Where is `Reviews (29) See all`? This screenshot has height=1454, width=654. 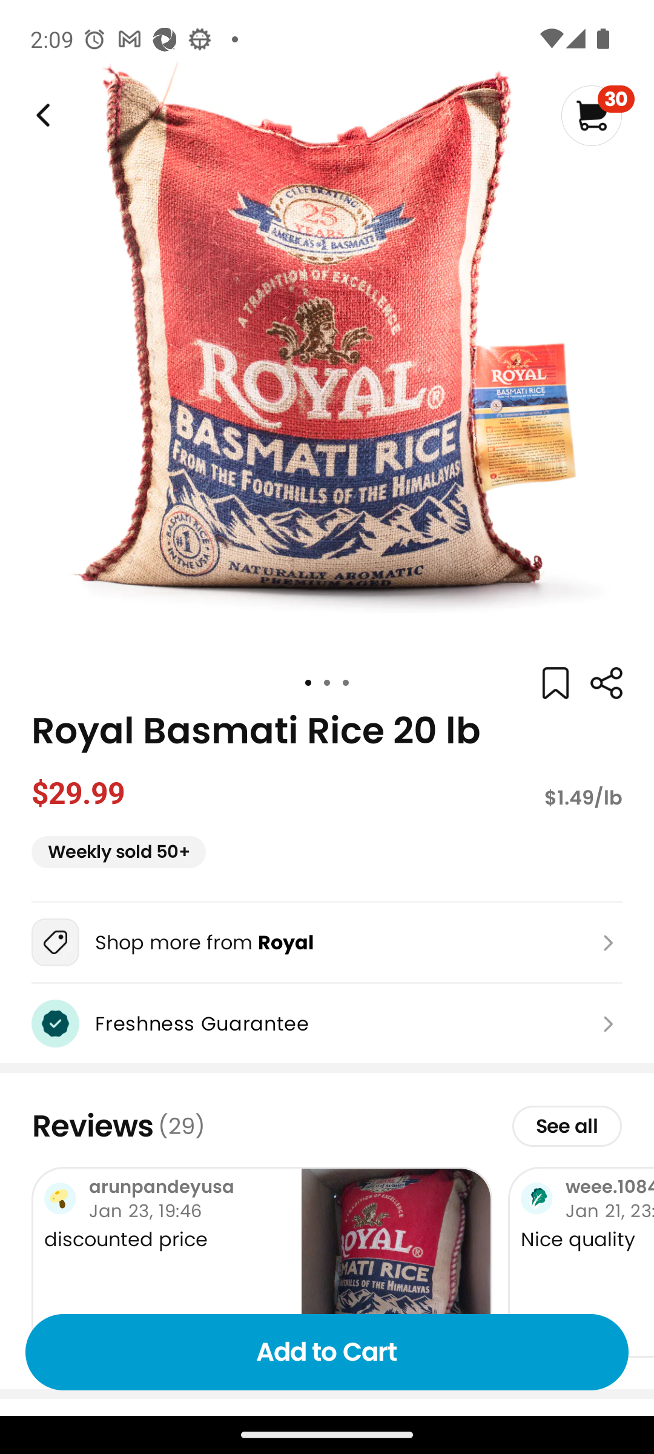
Reviews (29) See all is located at coordinates (327, 1126).